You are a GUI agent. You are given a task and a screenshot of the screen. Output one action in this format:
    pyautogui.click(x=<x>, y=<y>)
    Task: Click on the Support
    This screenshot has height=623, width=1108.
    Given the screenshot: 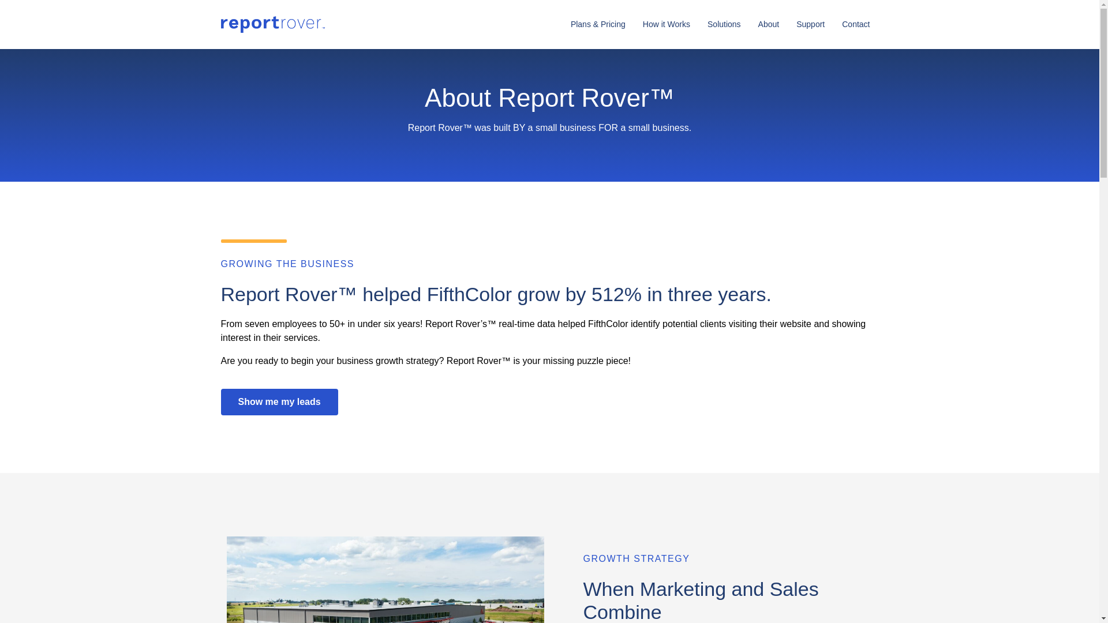 What is the action you would take?
    pyautogui.click(x=810, y=24)
    